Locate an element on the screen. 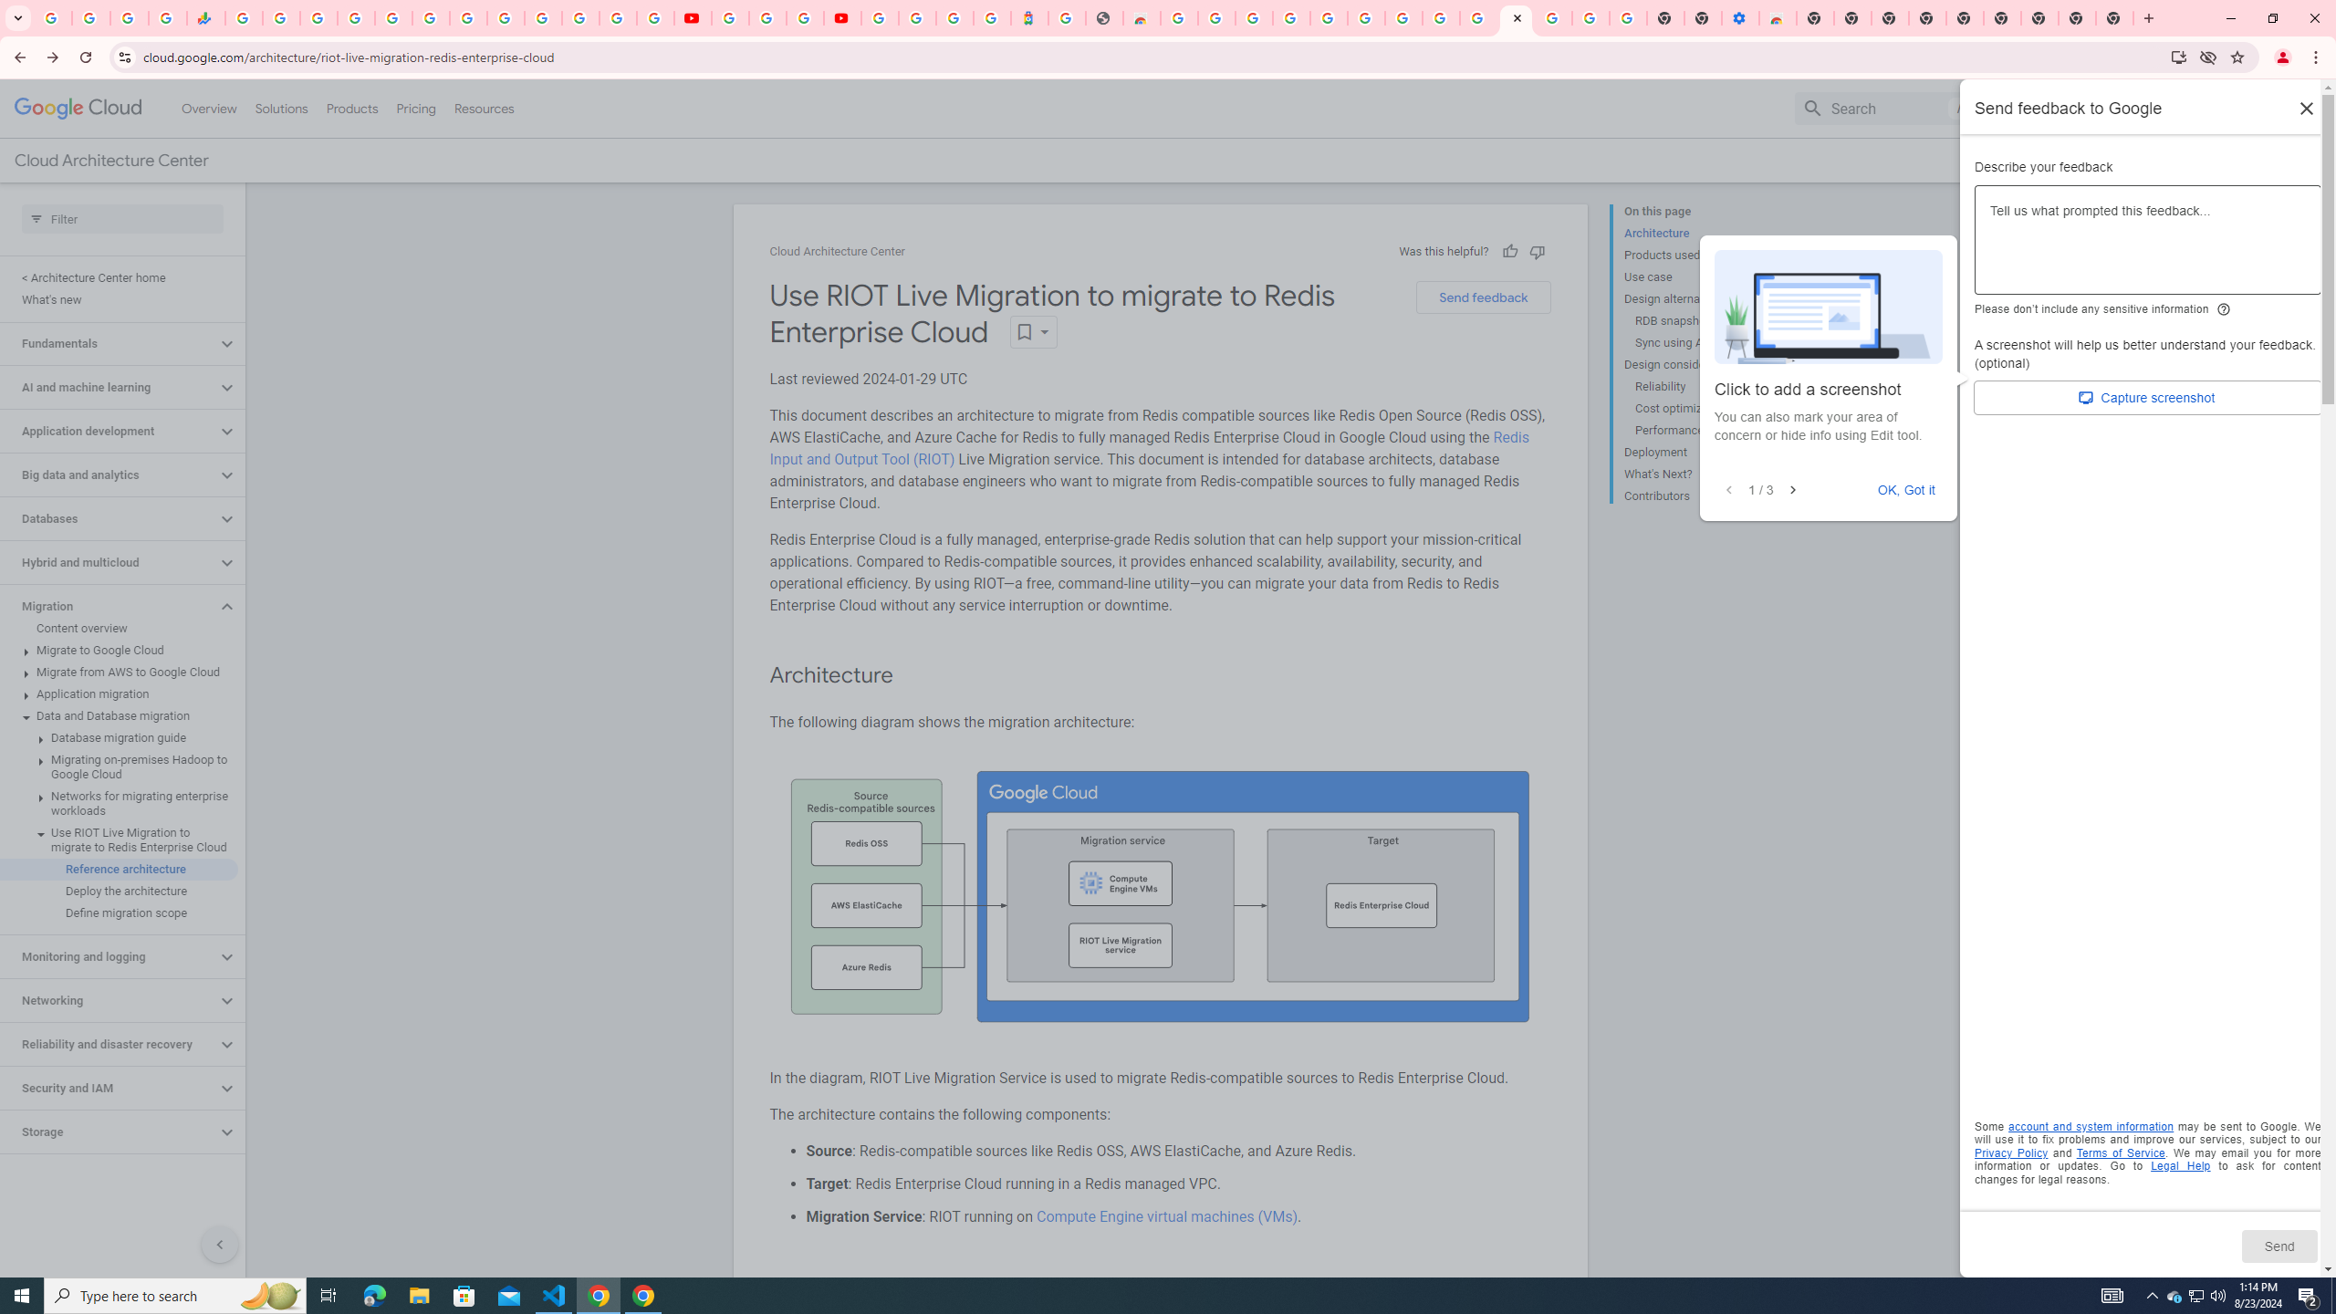  Cloud Architecture Center is located at coordinates (838, 252).